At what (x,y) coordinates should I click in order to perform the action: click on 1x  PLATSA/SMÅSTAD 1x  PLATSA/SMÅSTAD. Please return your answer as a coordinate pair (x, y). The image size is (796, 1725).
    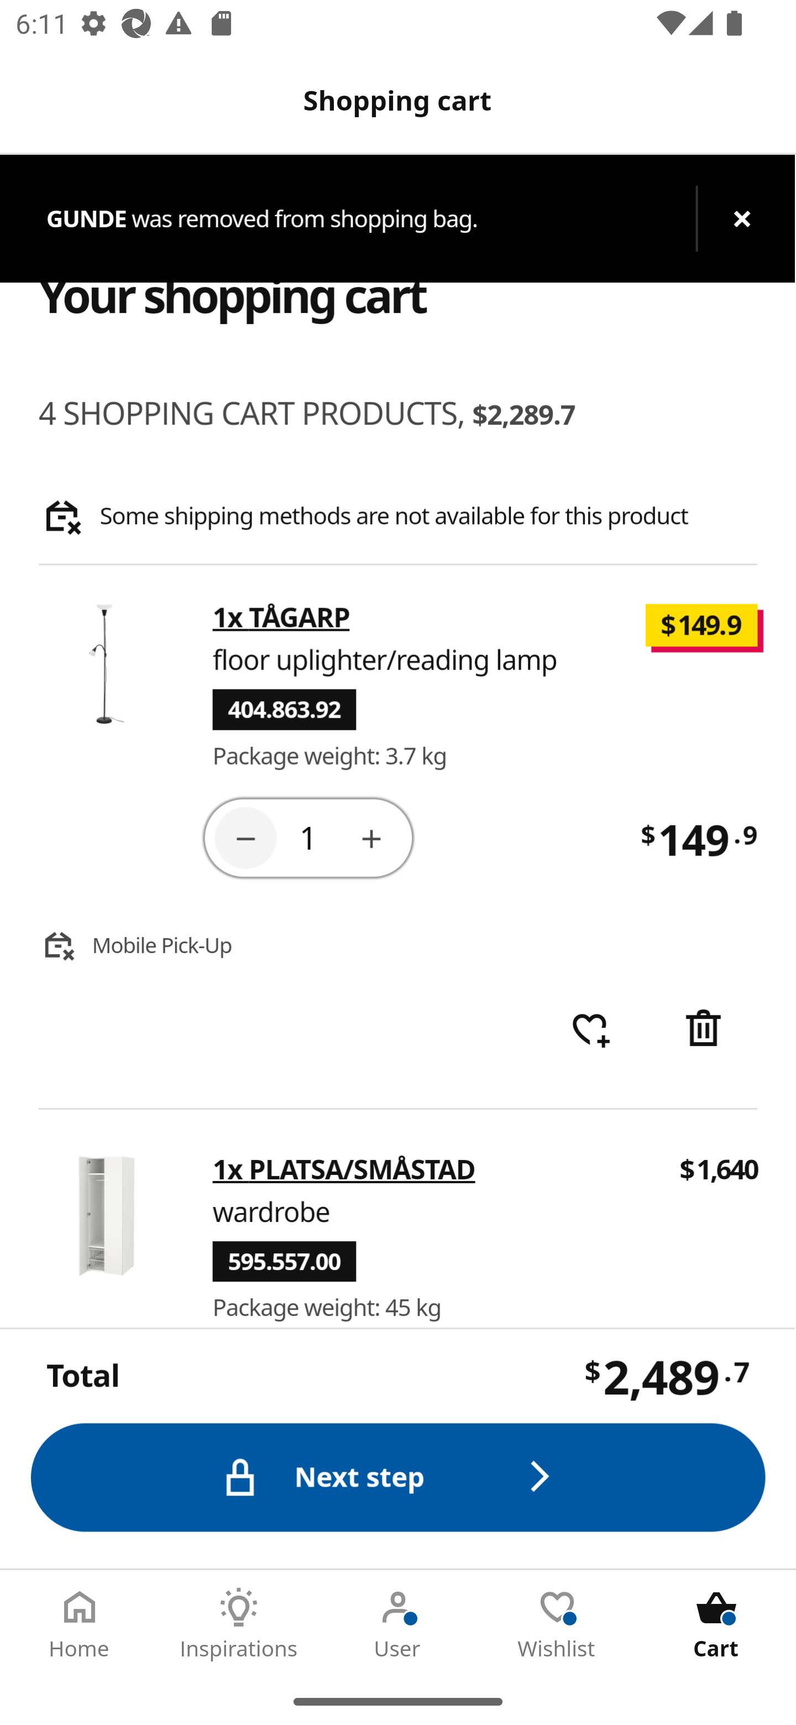
    Looking at the image, I should click on (345, 1168).